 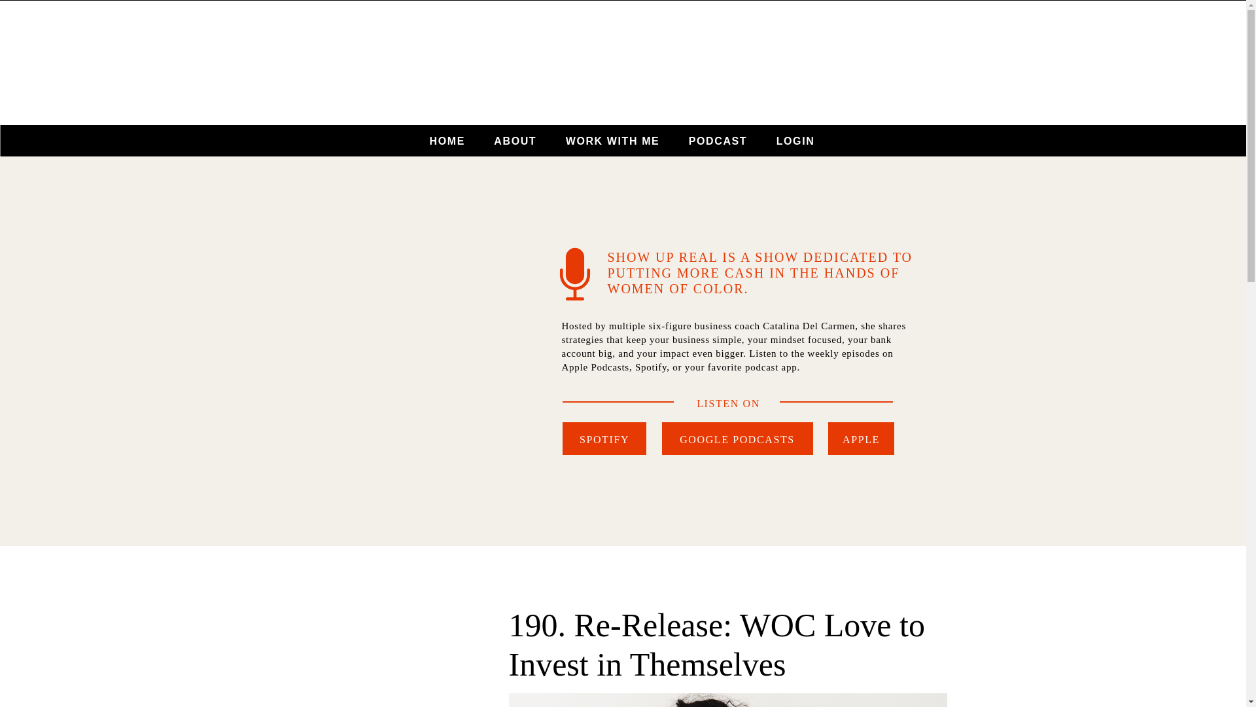 I want to click on PODCAST, so click(x=717, y=141).